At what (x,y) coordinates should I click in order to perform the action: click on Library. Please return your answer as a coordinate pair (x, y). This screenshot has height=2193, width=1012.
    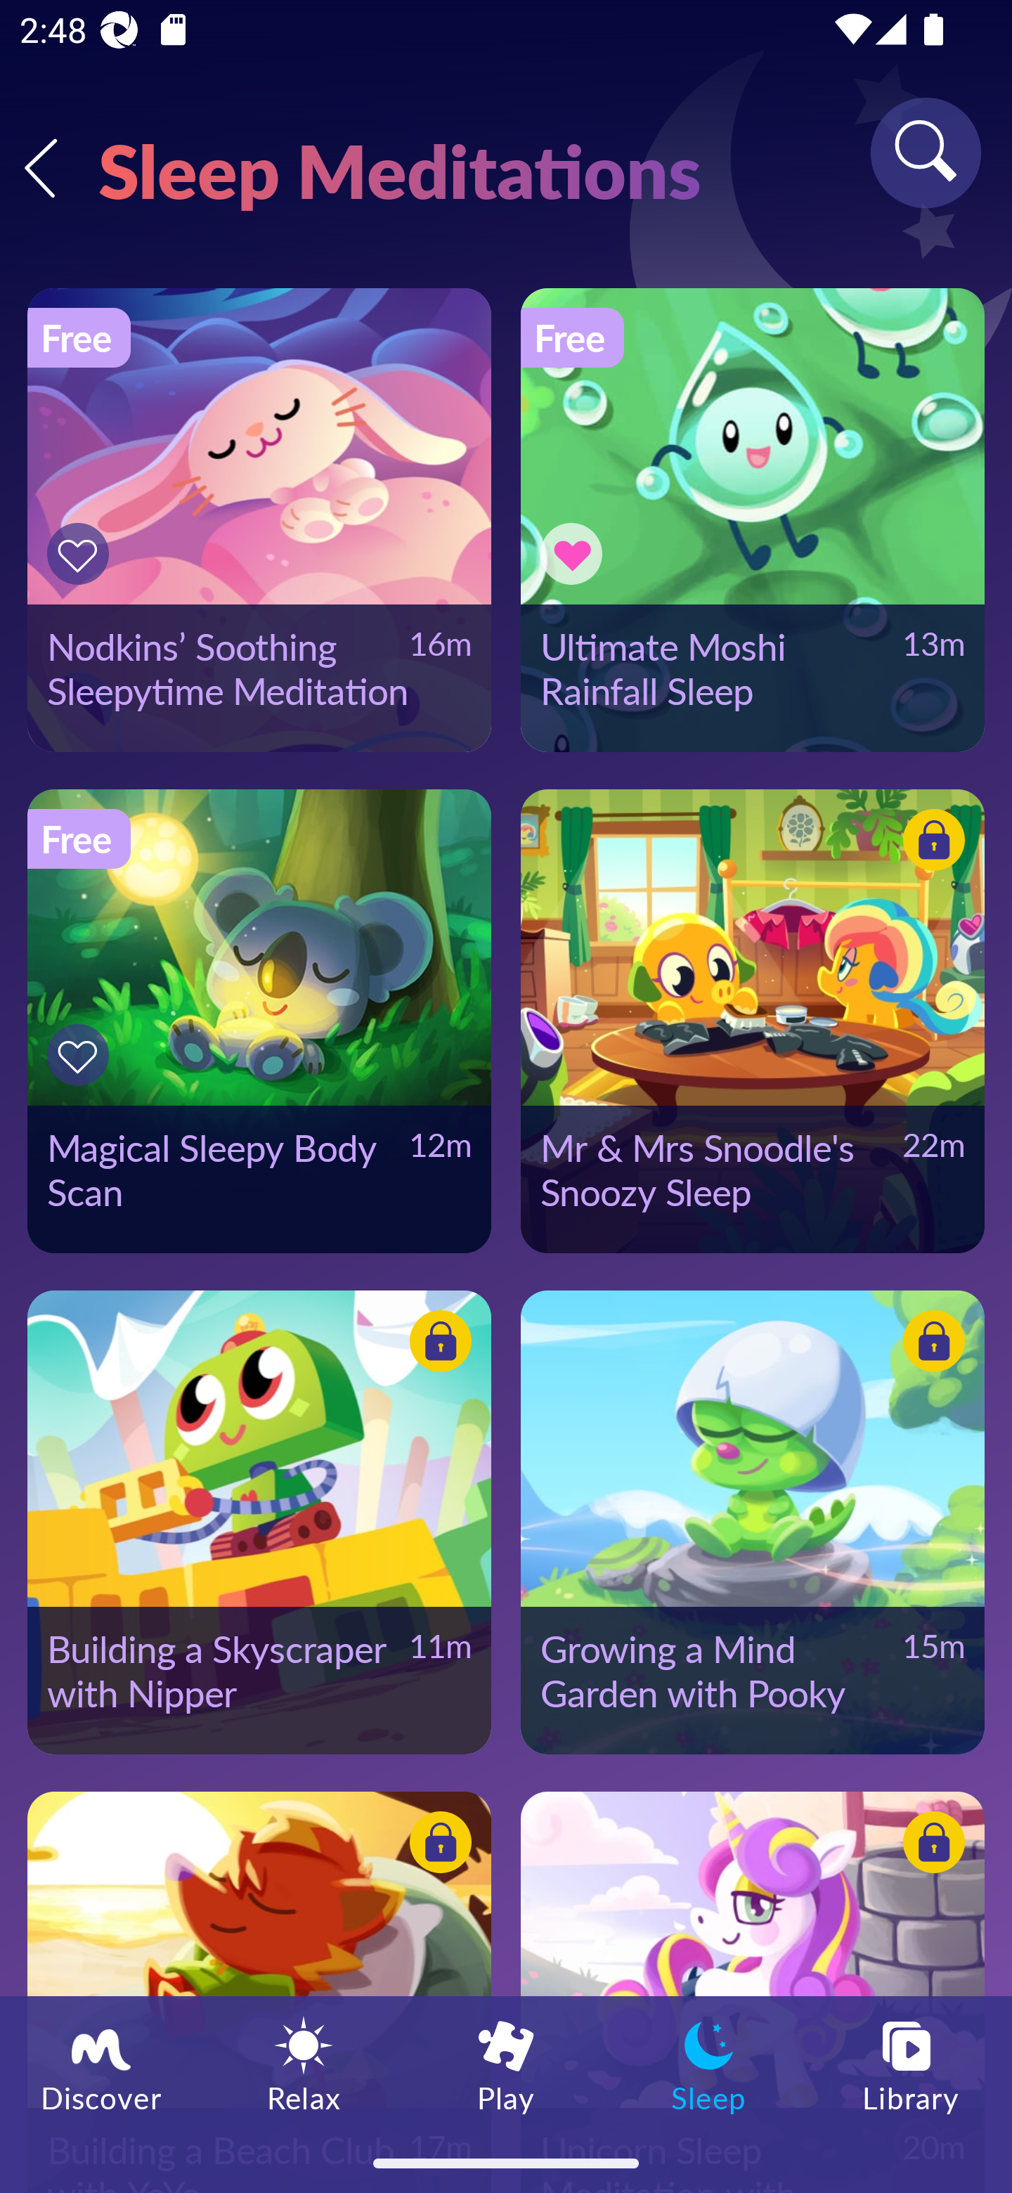
    Looking at the image, I should click on (911, 2064).